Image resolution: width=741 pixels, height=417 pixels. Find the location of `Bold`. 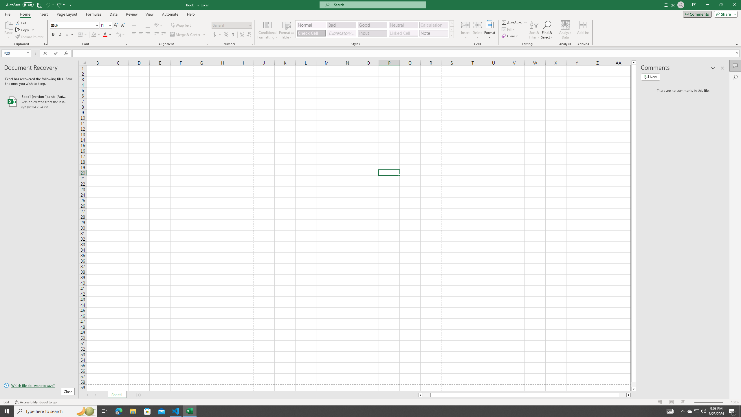

Bold is located at coordinates (53, 35).